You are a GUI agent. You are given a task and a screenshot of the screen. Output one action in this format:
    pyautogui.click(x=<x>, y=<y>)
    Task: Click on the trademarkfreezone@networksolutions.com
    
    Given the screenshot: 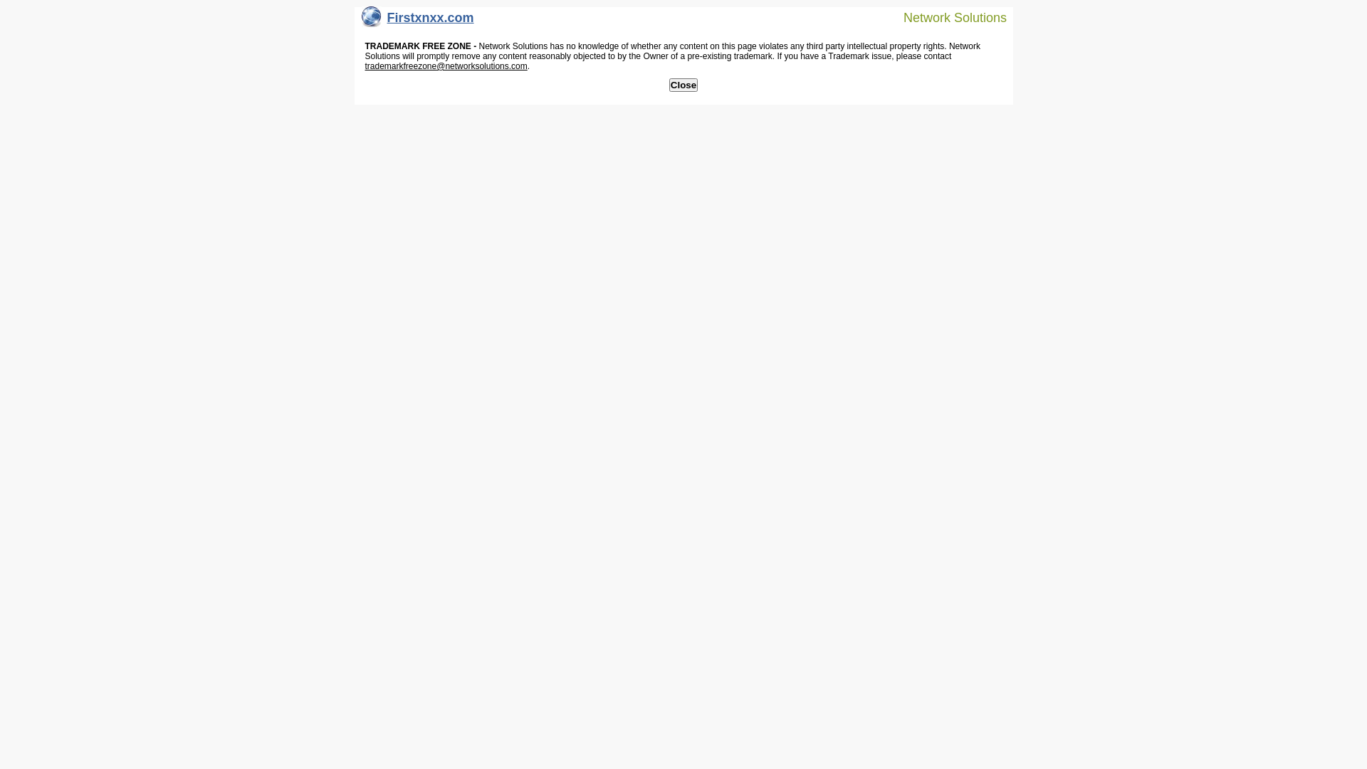 What is the action you would take?
    pyautogui.click(x=446, y=66)
    